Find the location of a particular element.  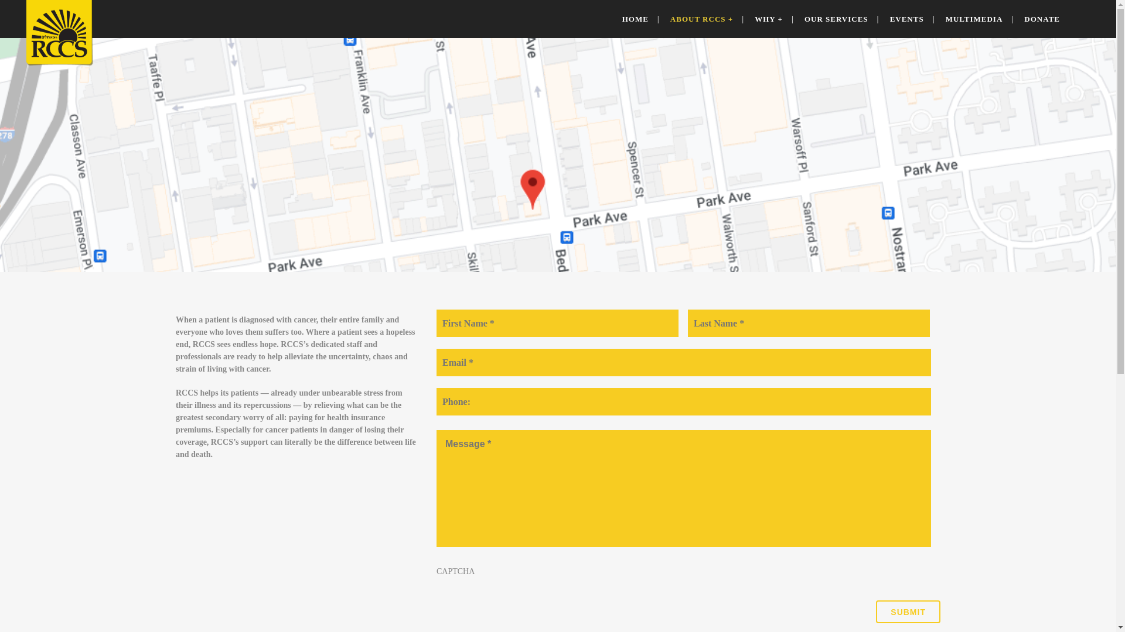

Emotional Assistance is located at coordinates (424, 537).